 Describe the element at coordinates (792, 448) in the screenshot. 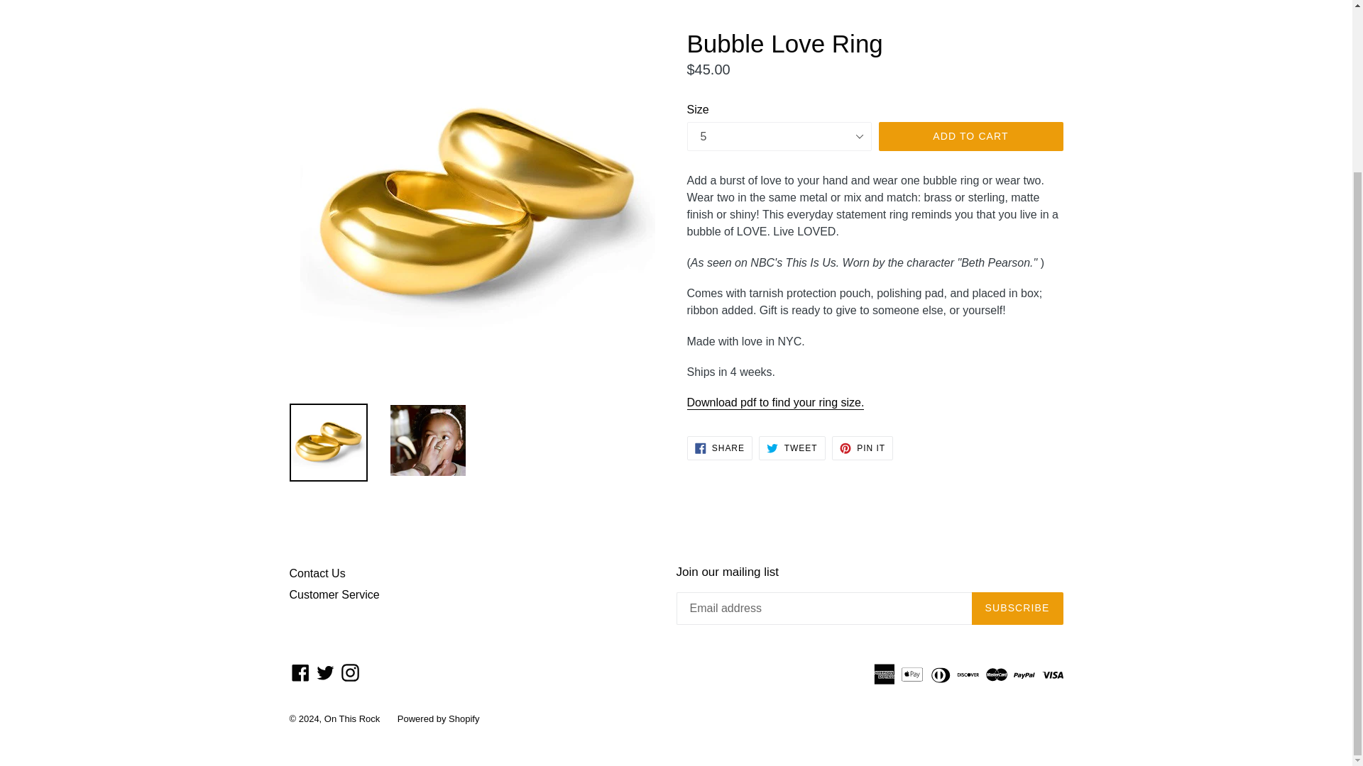

I see `Pin on Pinterest` at that location.